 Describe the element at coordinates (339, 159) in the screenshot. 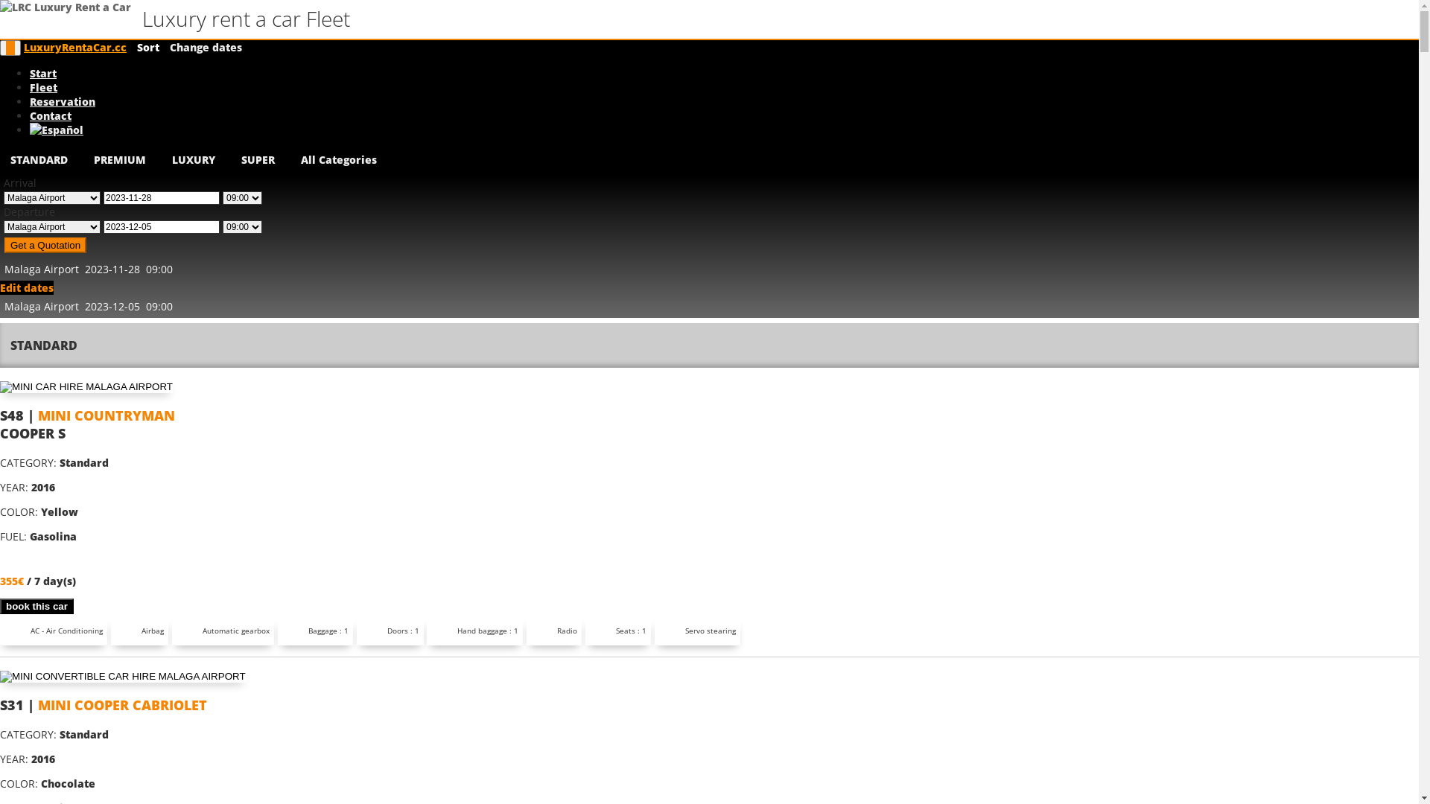

I see `All Categories` at that location.